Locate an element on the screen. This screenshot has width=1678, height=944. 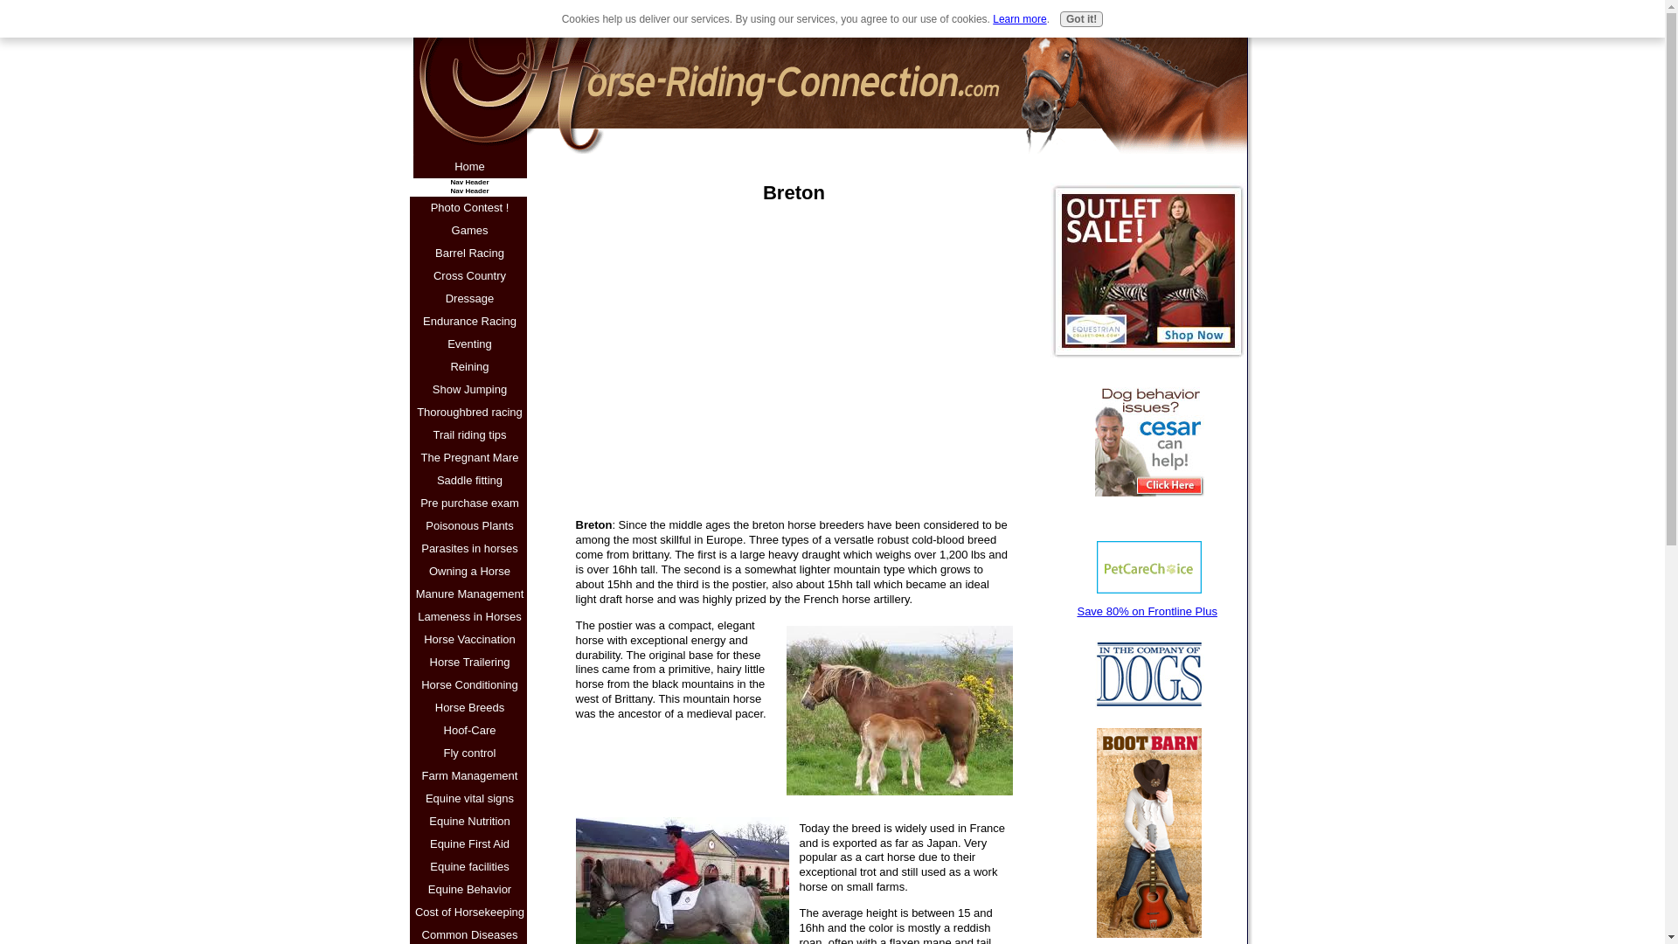
Pre purchase exam is located at coordinates (469, 503).